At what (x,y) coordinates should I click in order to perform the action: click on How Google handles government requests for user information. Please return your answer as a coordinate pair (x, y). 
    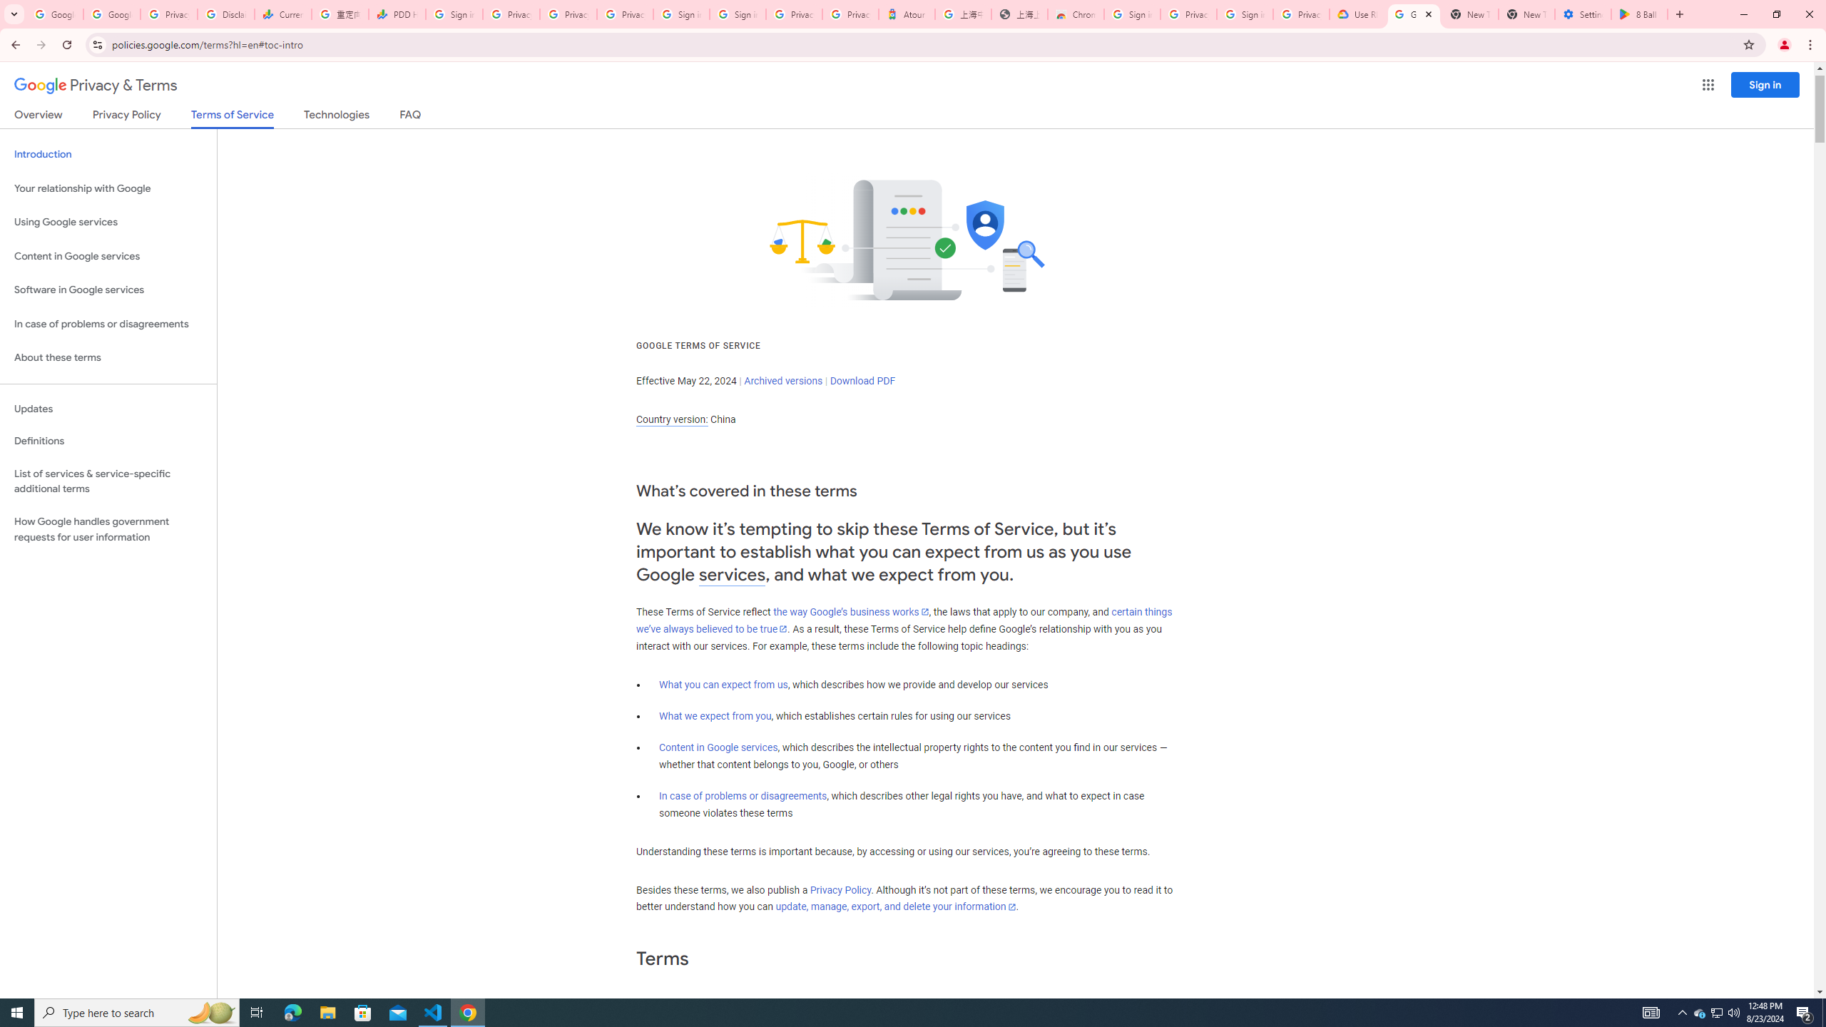
    Looking at the image, I should click on (108, 529).